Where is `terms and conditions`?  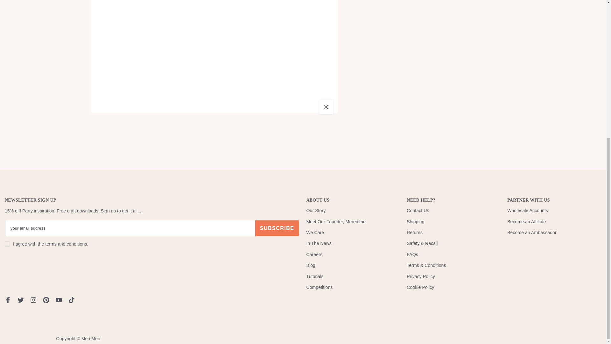
terms and conditions is located at coordinates (66, 244).